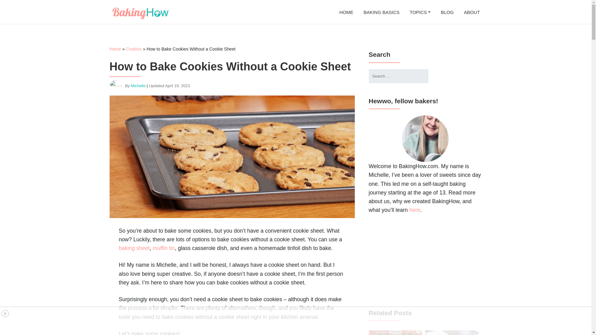 This screenshot has width=596, height=335. Describe the element at coordinates (420, 12) in the screenshot. I see `TOPICS` at that location.